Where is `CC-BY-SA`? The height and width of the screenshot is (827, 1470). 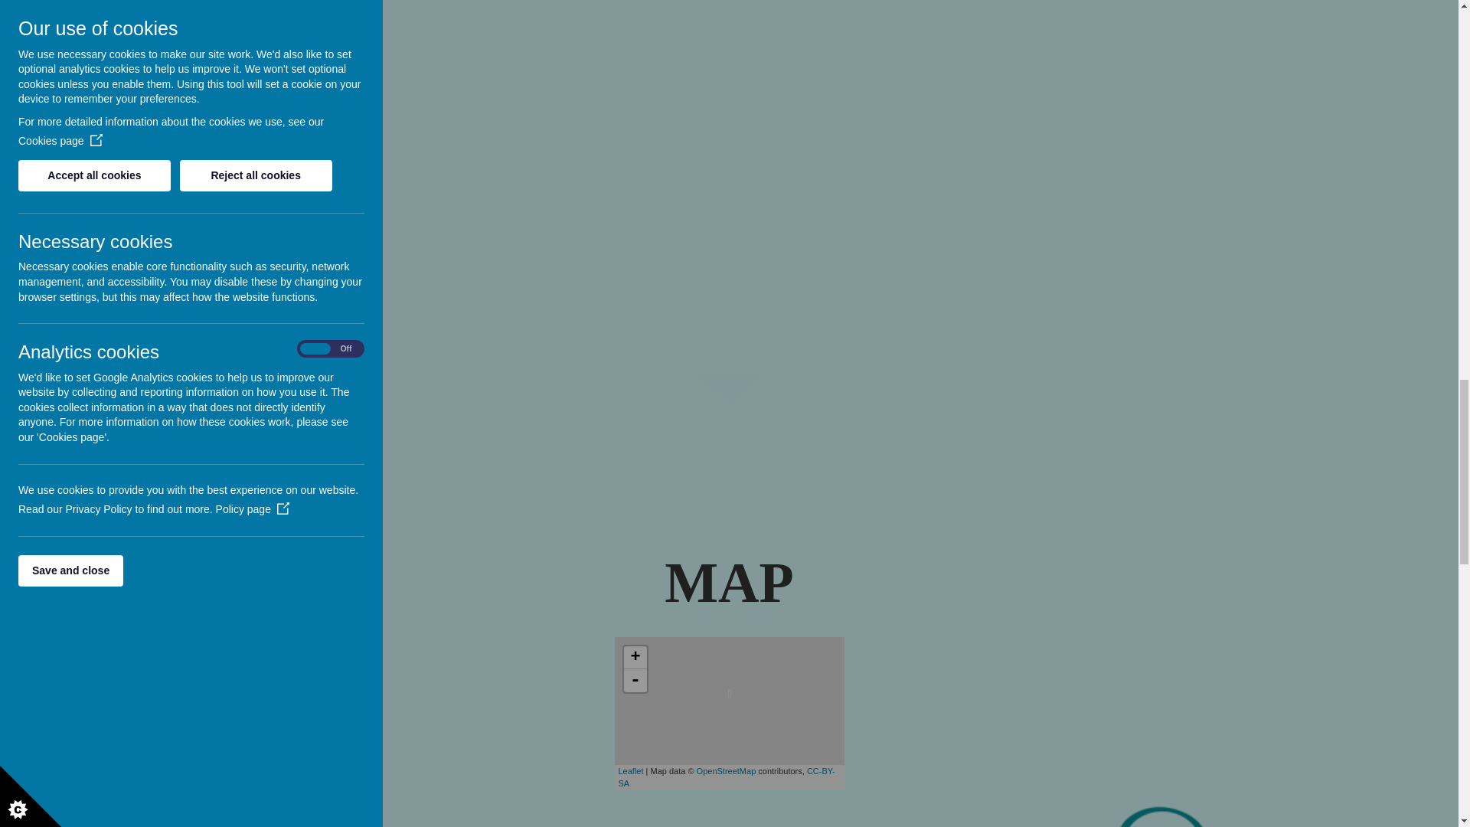 CC-BY-SA is located at coordinates (727, 778).